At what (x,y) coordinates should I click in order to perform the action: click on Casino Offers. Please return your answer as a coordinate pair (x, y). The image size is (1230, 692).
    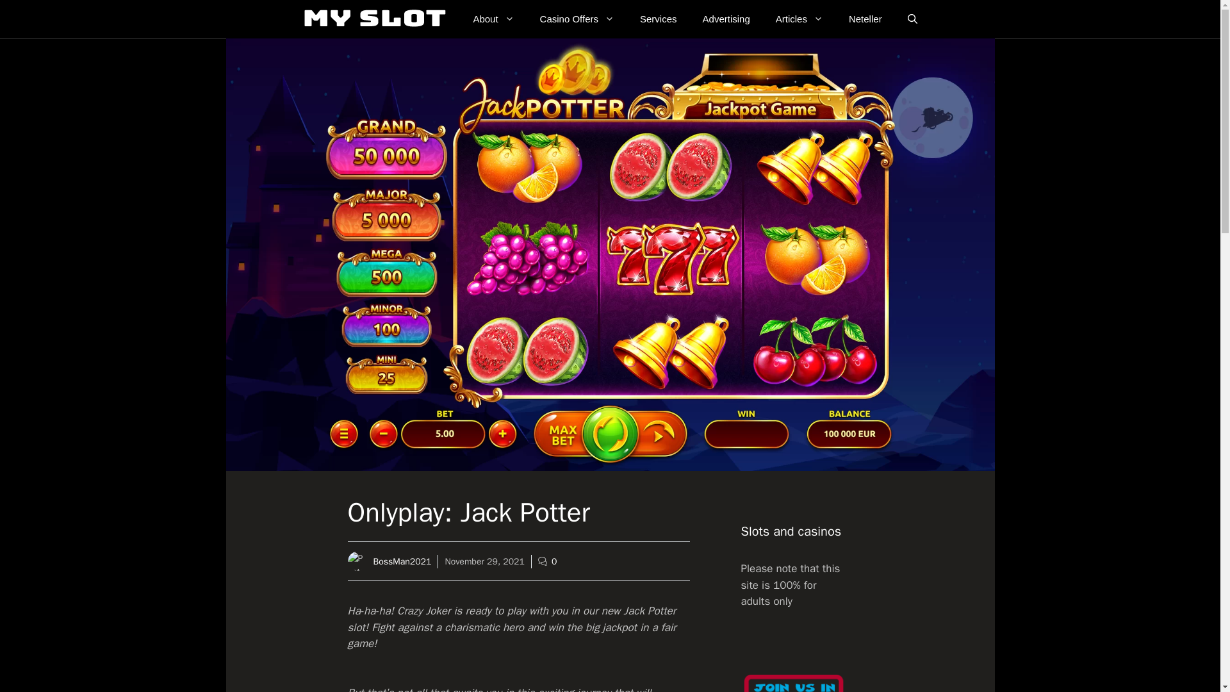
    Looking at the image, I should click on (577, 19).